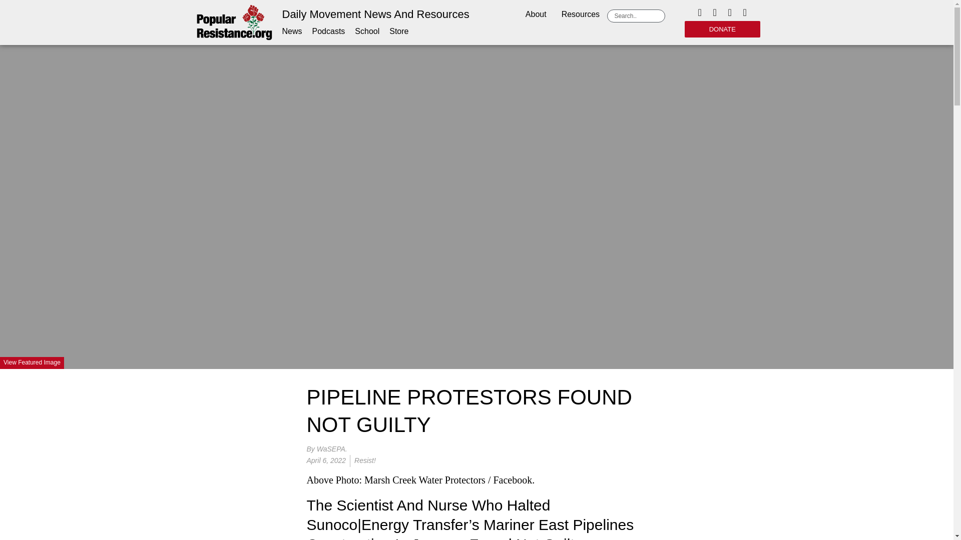 The width and height of the screenshot is (961, 540). Describe the element at coordinates (292, 31) in the screenshot. I see `News` at that location.